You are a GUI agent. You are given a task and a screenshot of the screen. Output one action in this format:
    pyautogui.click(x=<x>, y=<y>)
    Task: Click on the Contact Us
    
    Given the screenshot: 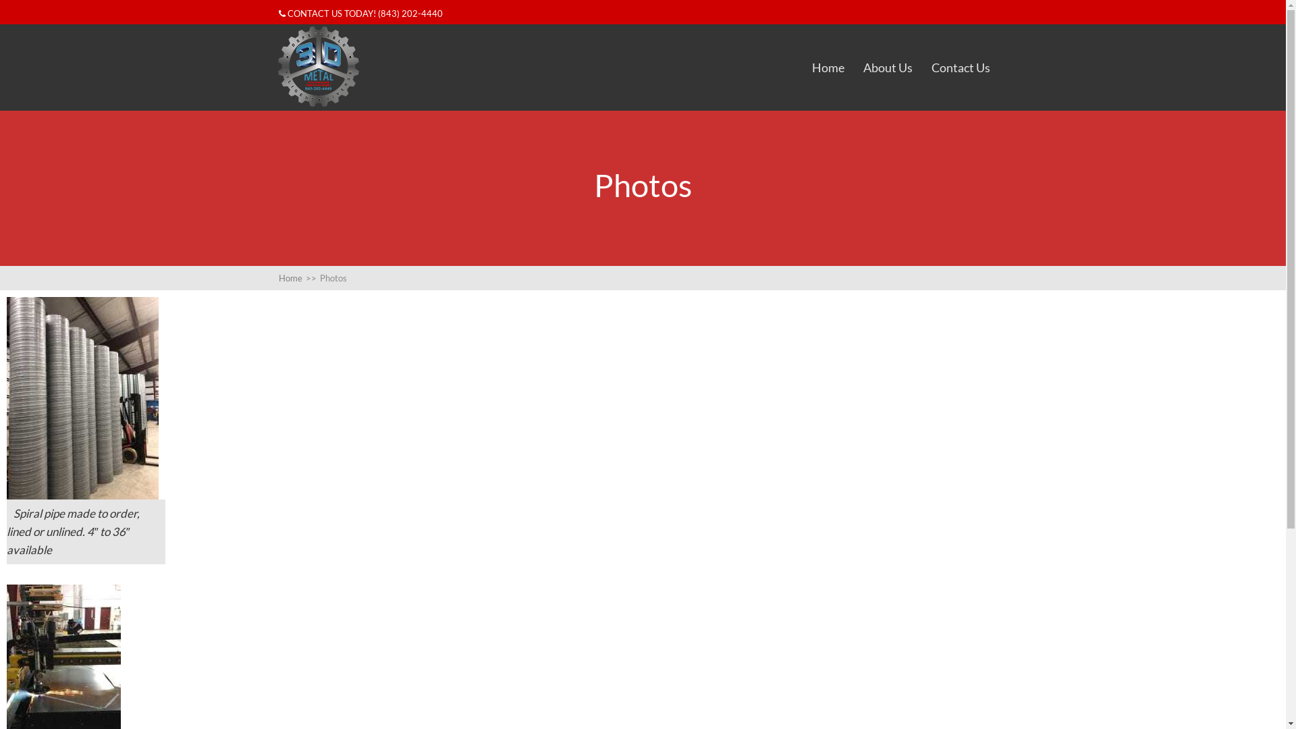 What is the action you would take?
    pyautogui.click(x=961, y=67)
    